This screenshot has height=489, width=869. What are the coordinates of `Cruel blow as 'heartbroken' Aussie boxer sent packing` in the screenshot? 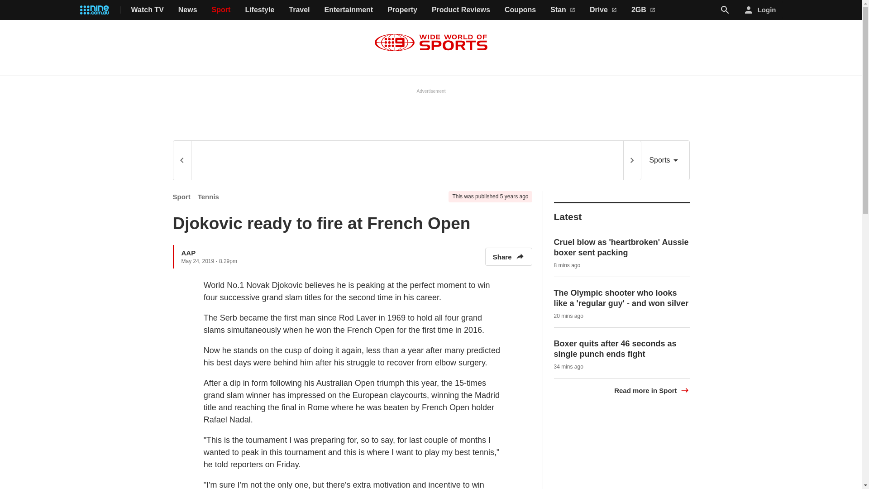 It's located at (621, 247).